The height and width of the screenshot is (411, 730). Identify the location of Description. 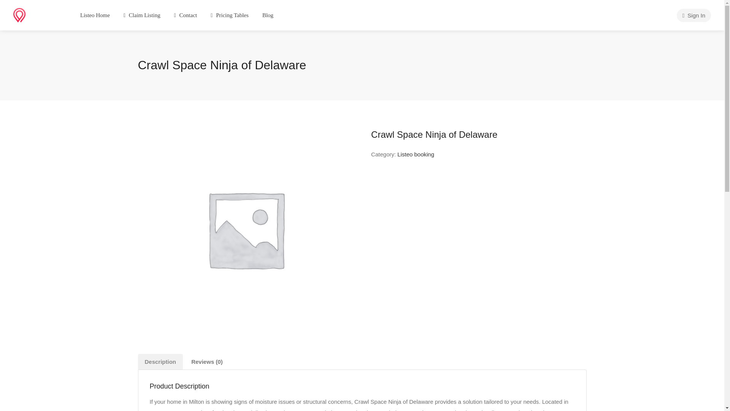
(160, 362).